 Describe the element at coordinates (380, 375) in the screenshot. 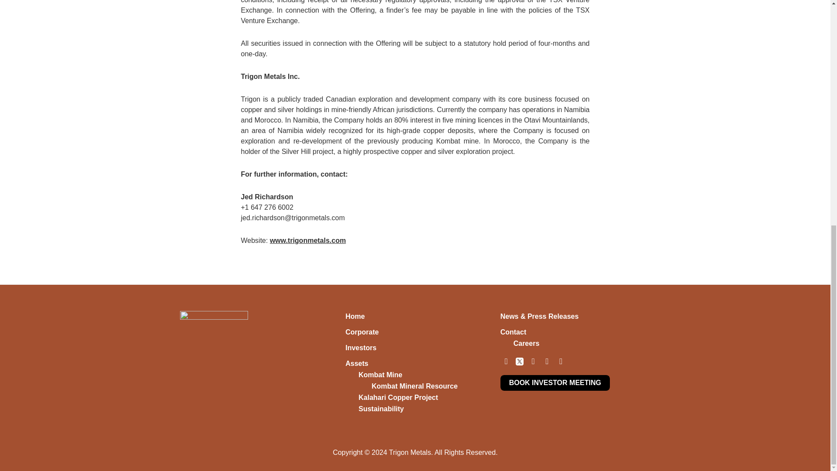

I see `Kombat Mine` at that location.